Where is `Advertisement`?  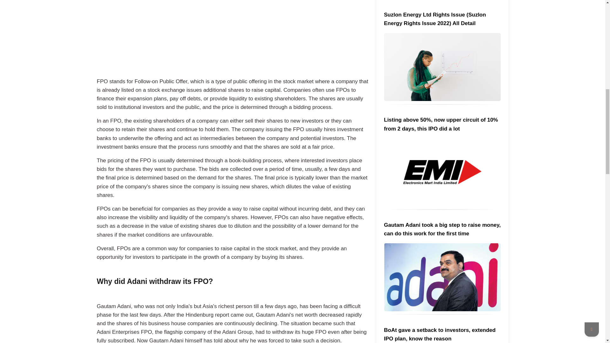
Advertisement is located at coordinates (232, 37).